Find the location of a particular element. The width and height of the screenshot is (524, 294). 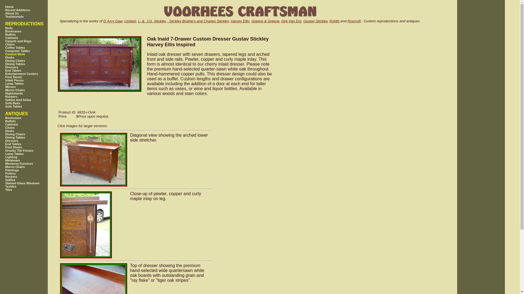

Foot Stools is located at coordinates (30, 77).